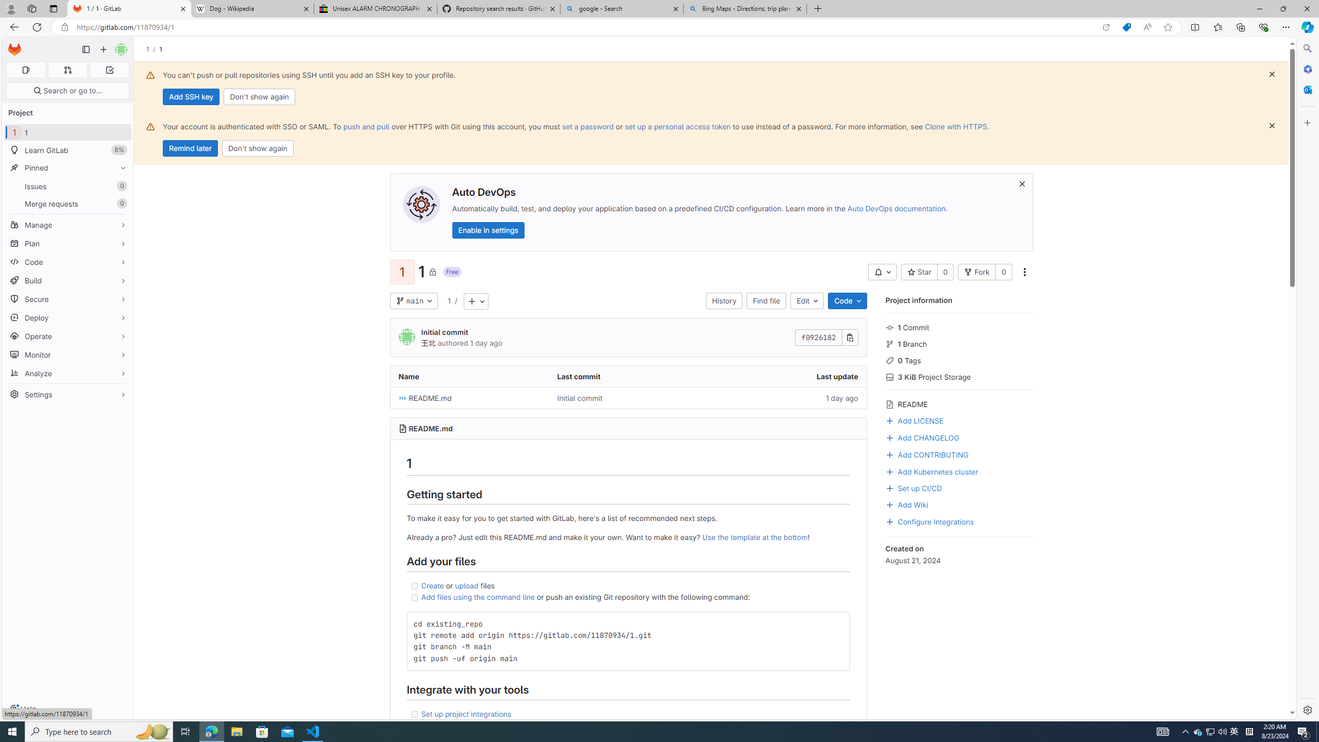 Image resolution: width=1319 pixels, height=742 pixels. Describe the element at coordinates (724, 301) in the screenshot. I see `History` at that location.